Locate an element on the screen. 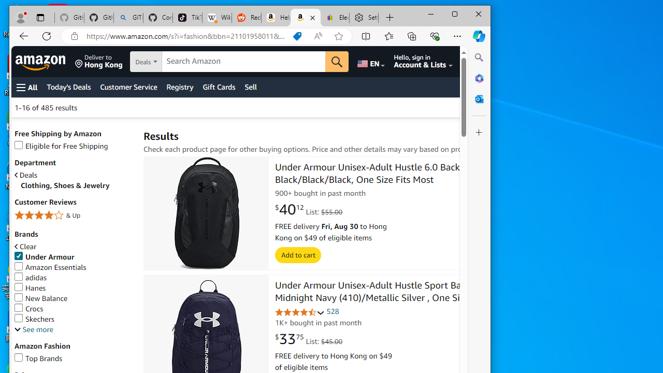 The width and height of the screenshot is (663, 373). See more, Brands is located at coordinates (34, 329).